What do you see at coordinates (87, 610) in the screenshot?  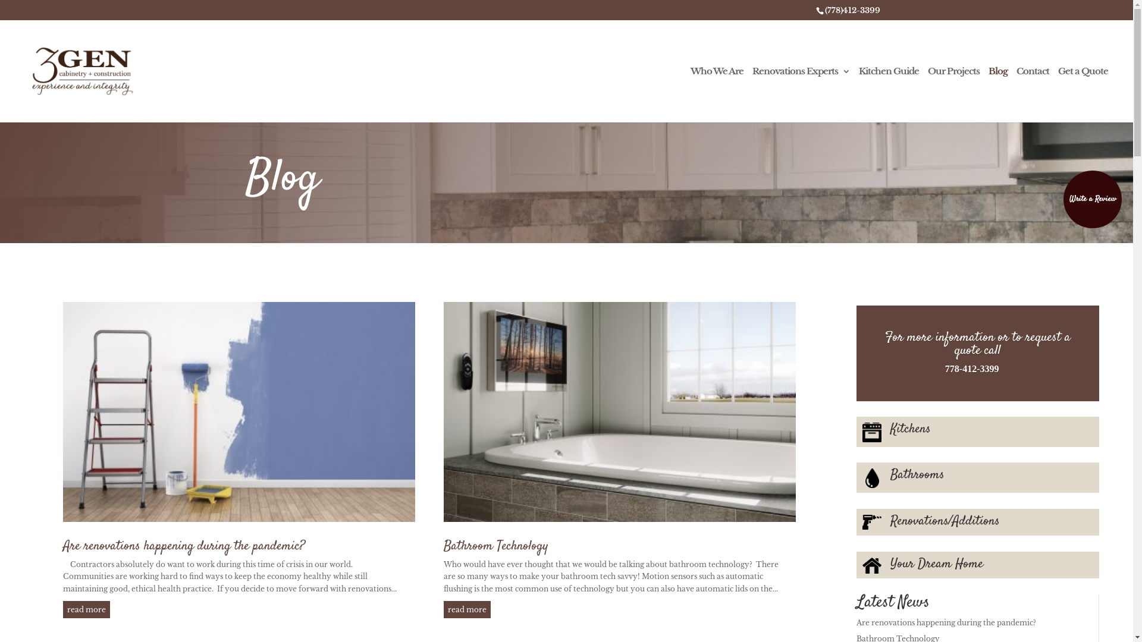 I see `read more` at bounding box center [87, 610].